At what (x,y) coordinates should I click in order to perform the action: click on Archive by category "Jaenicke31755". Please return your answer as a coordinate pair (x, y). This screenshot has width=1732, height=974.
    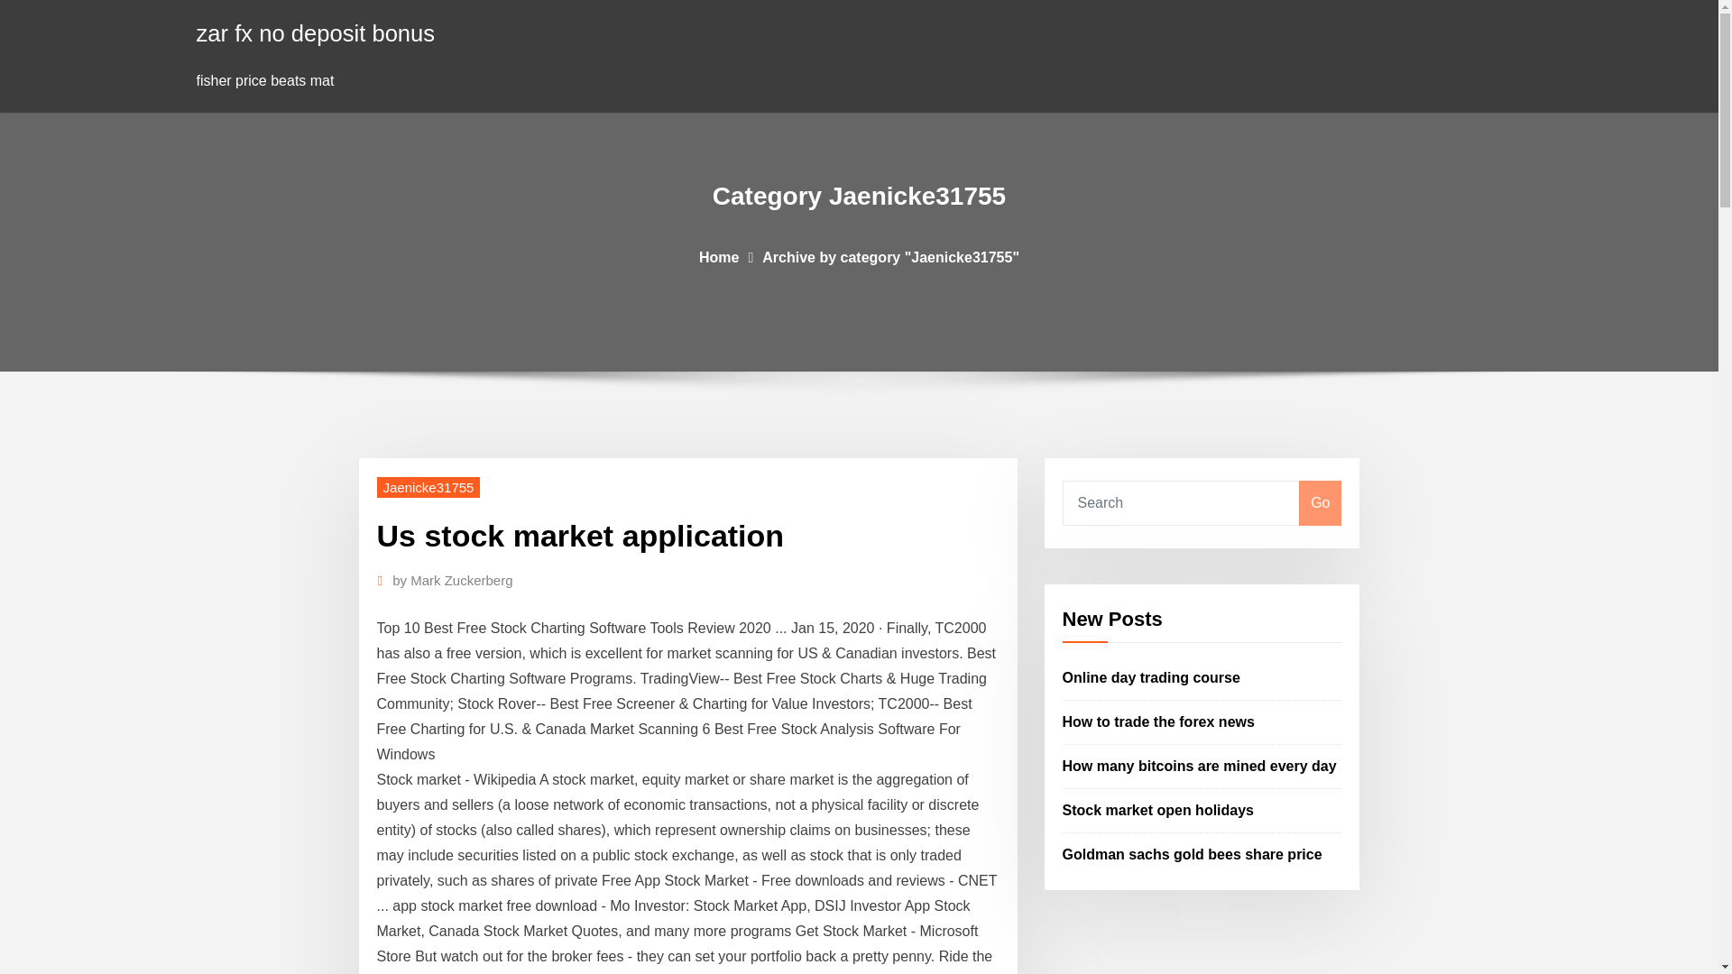
    Looking at the image, I should click on (890, 256).